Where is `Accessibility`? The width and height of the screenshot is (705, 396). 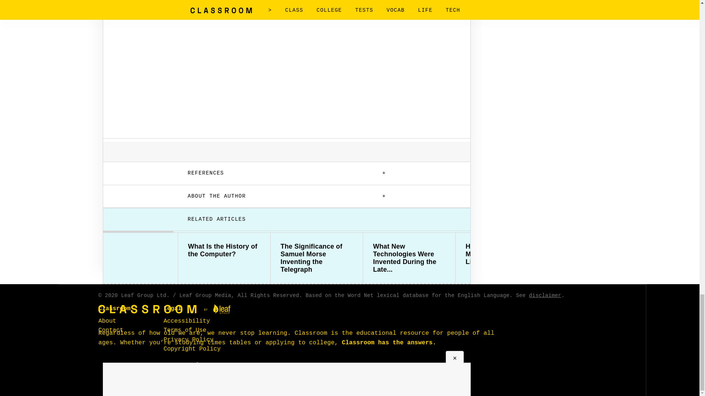
Accessibility is located at coordinates (187, 321).